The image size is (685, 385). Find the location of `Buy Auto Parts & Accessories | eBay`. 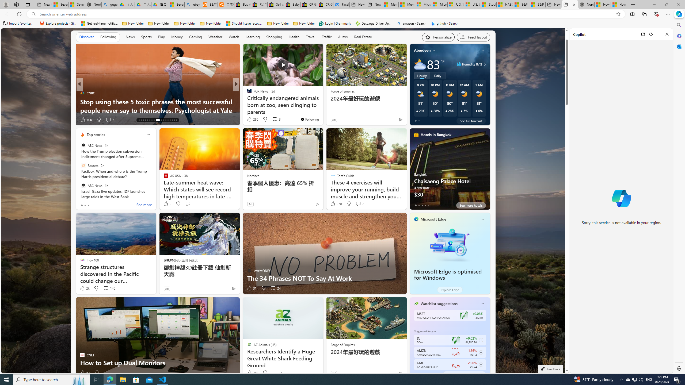

Buy Auto Parts & Accessories | eBay is located at coordinates (243, 5).